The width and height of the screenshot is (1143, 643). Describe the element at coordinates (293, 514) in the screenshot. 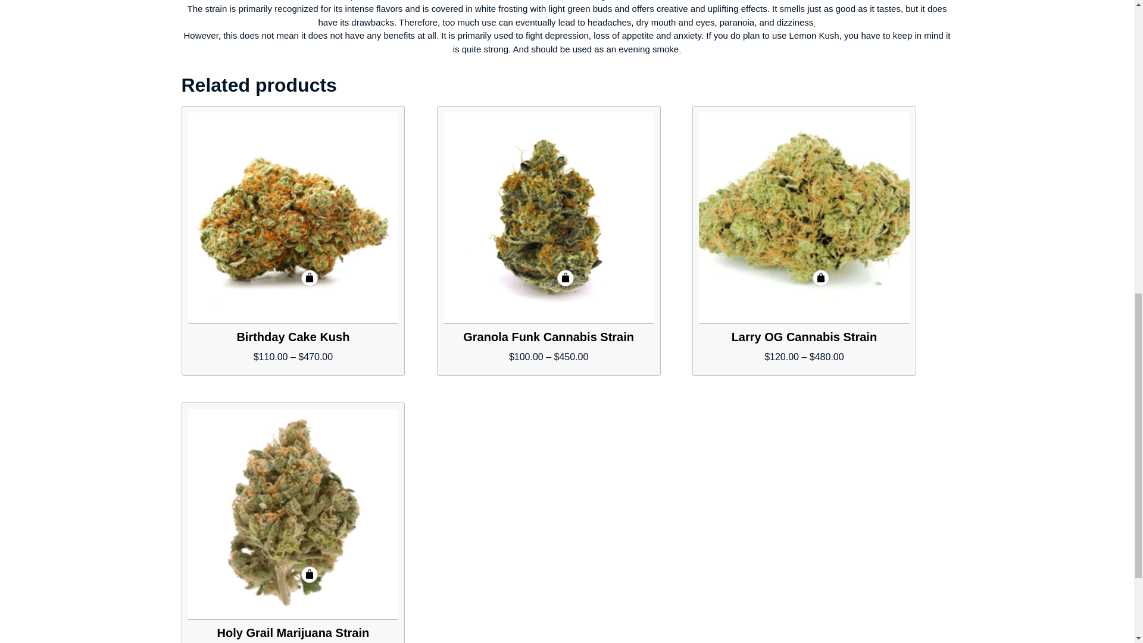

I see `Holy Grail Marijuana Strain` at that location.